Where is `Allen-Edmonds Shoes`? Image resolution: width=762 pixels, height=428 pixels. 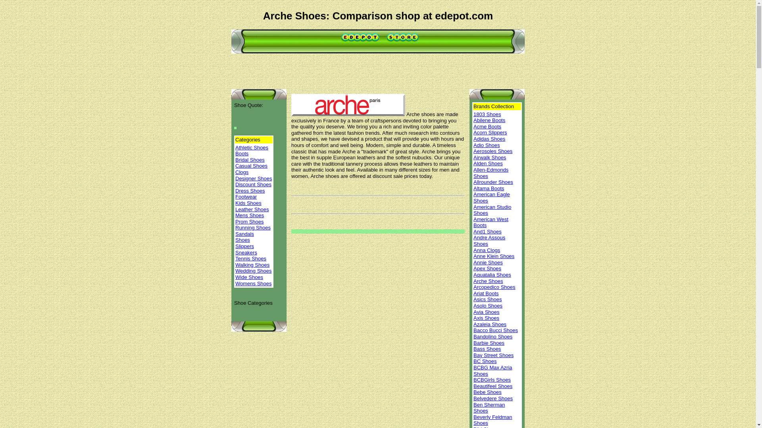
Allen-Edmonds Shoes is located at coordinates (491, 173).